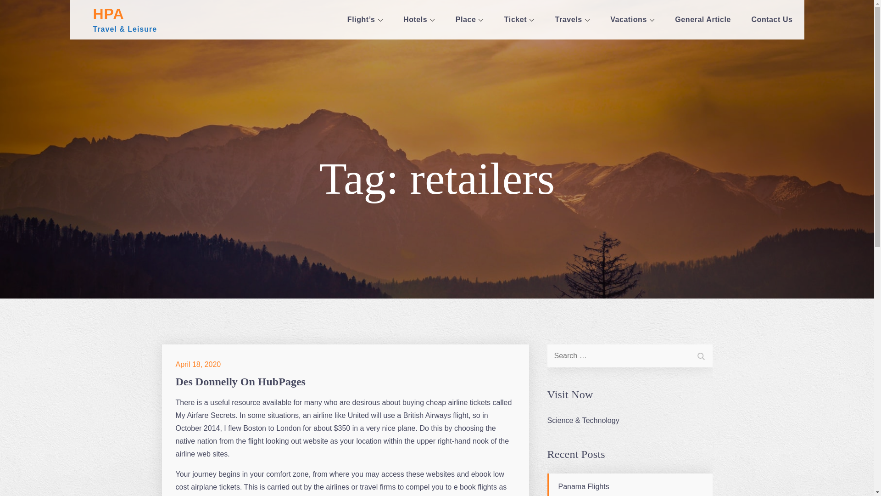 The image size is (881, 496). Describe the element at coordinates (108, 13) in the screenshot. I see `HPA` at that location.